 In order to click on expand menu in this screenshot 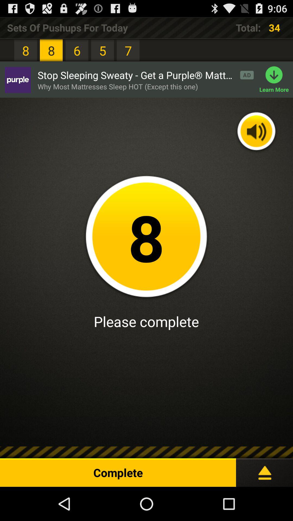, I will do `click(265, 471)`.